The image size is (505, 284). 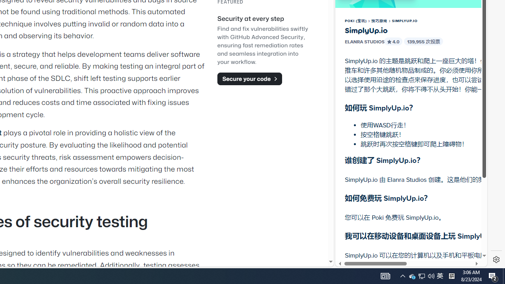 What do you see at coordinates (430, 114) in the screenshot?
I see `Combat Reloaded` at bounding box center [430, 114].